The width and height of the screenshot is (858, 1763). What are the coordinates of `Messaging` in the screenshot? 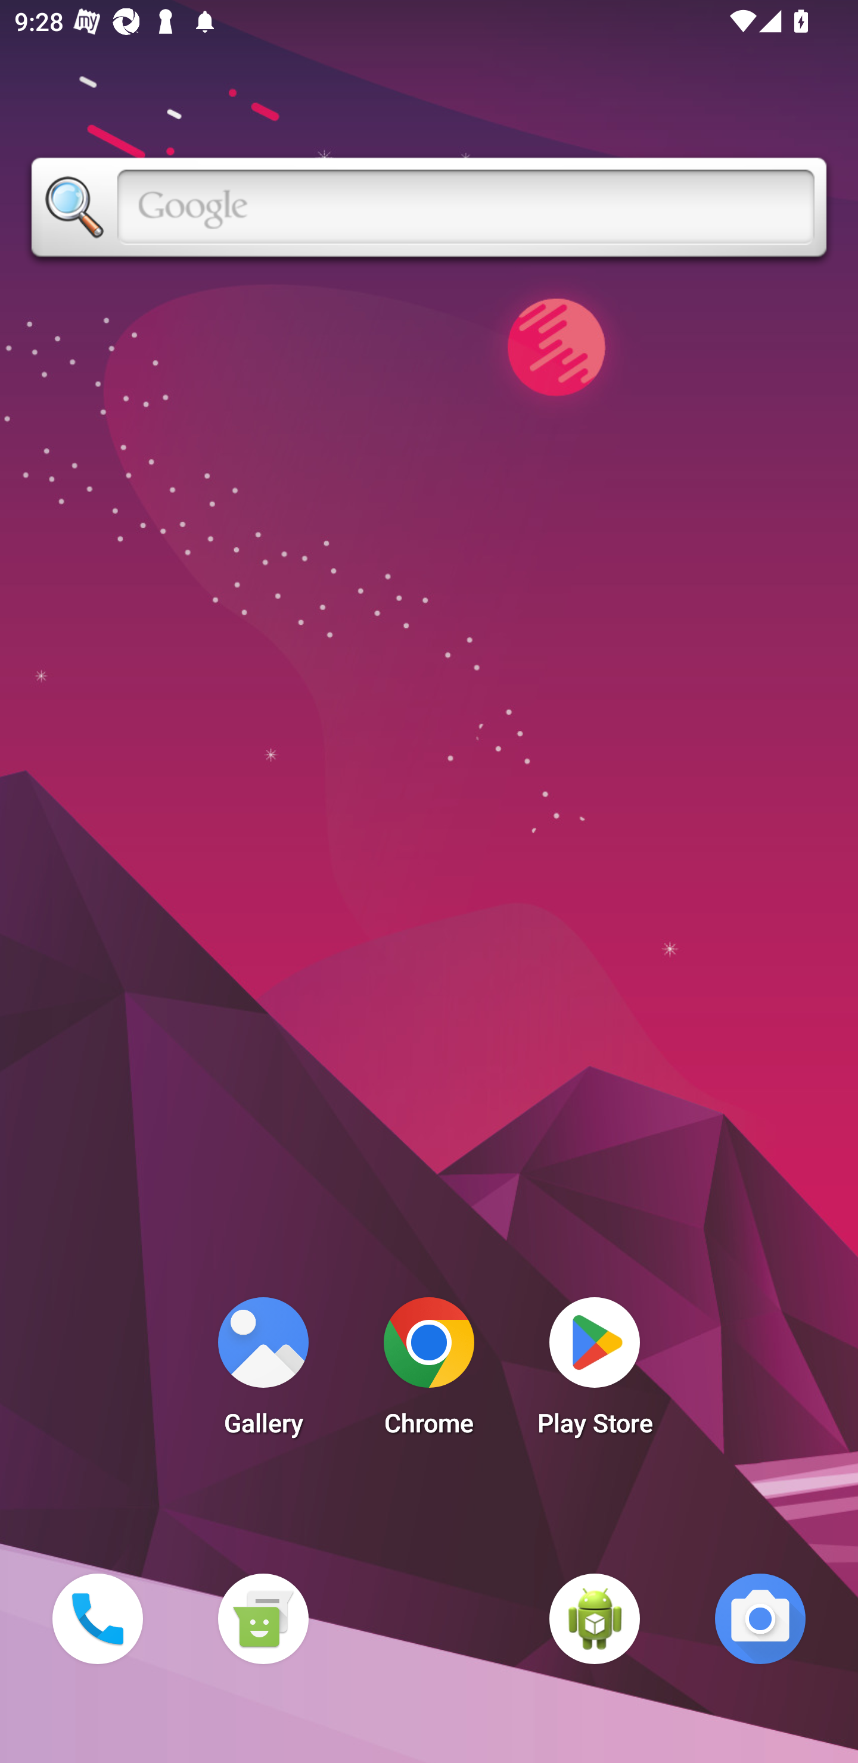 It's located at (263, 1618).